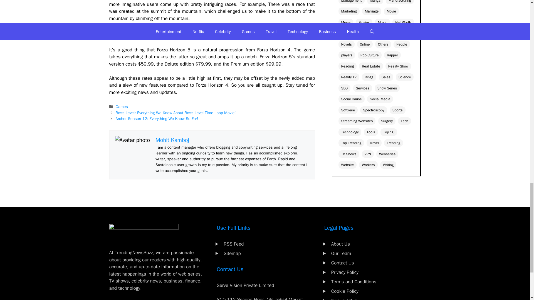  I want to click on Mohit Kamboj, so click(172, 140).